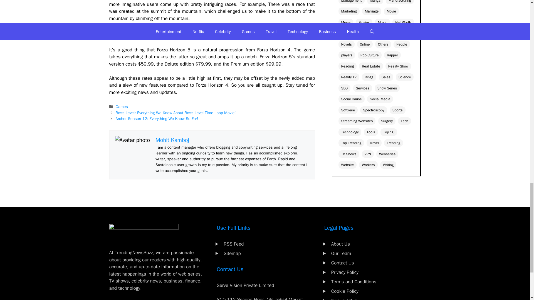  I want to click on Mohit Kamboj, so click(172, 140).